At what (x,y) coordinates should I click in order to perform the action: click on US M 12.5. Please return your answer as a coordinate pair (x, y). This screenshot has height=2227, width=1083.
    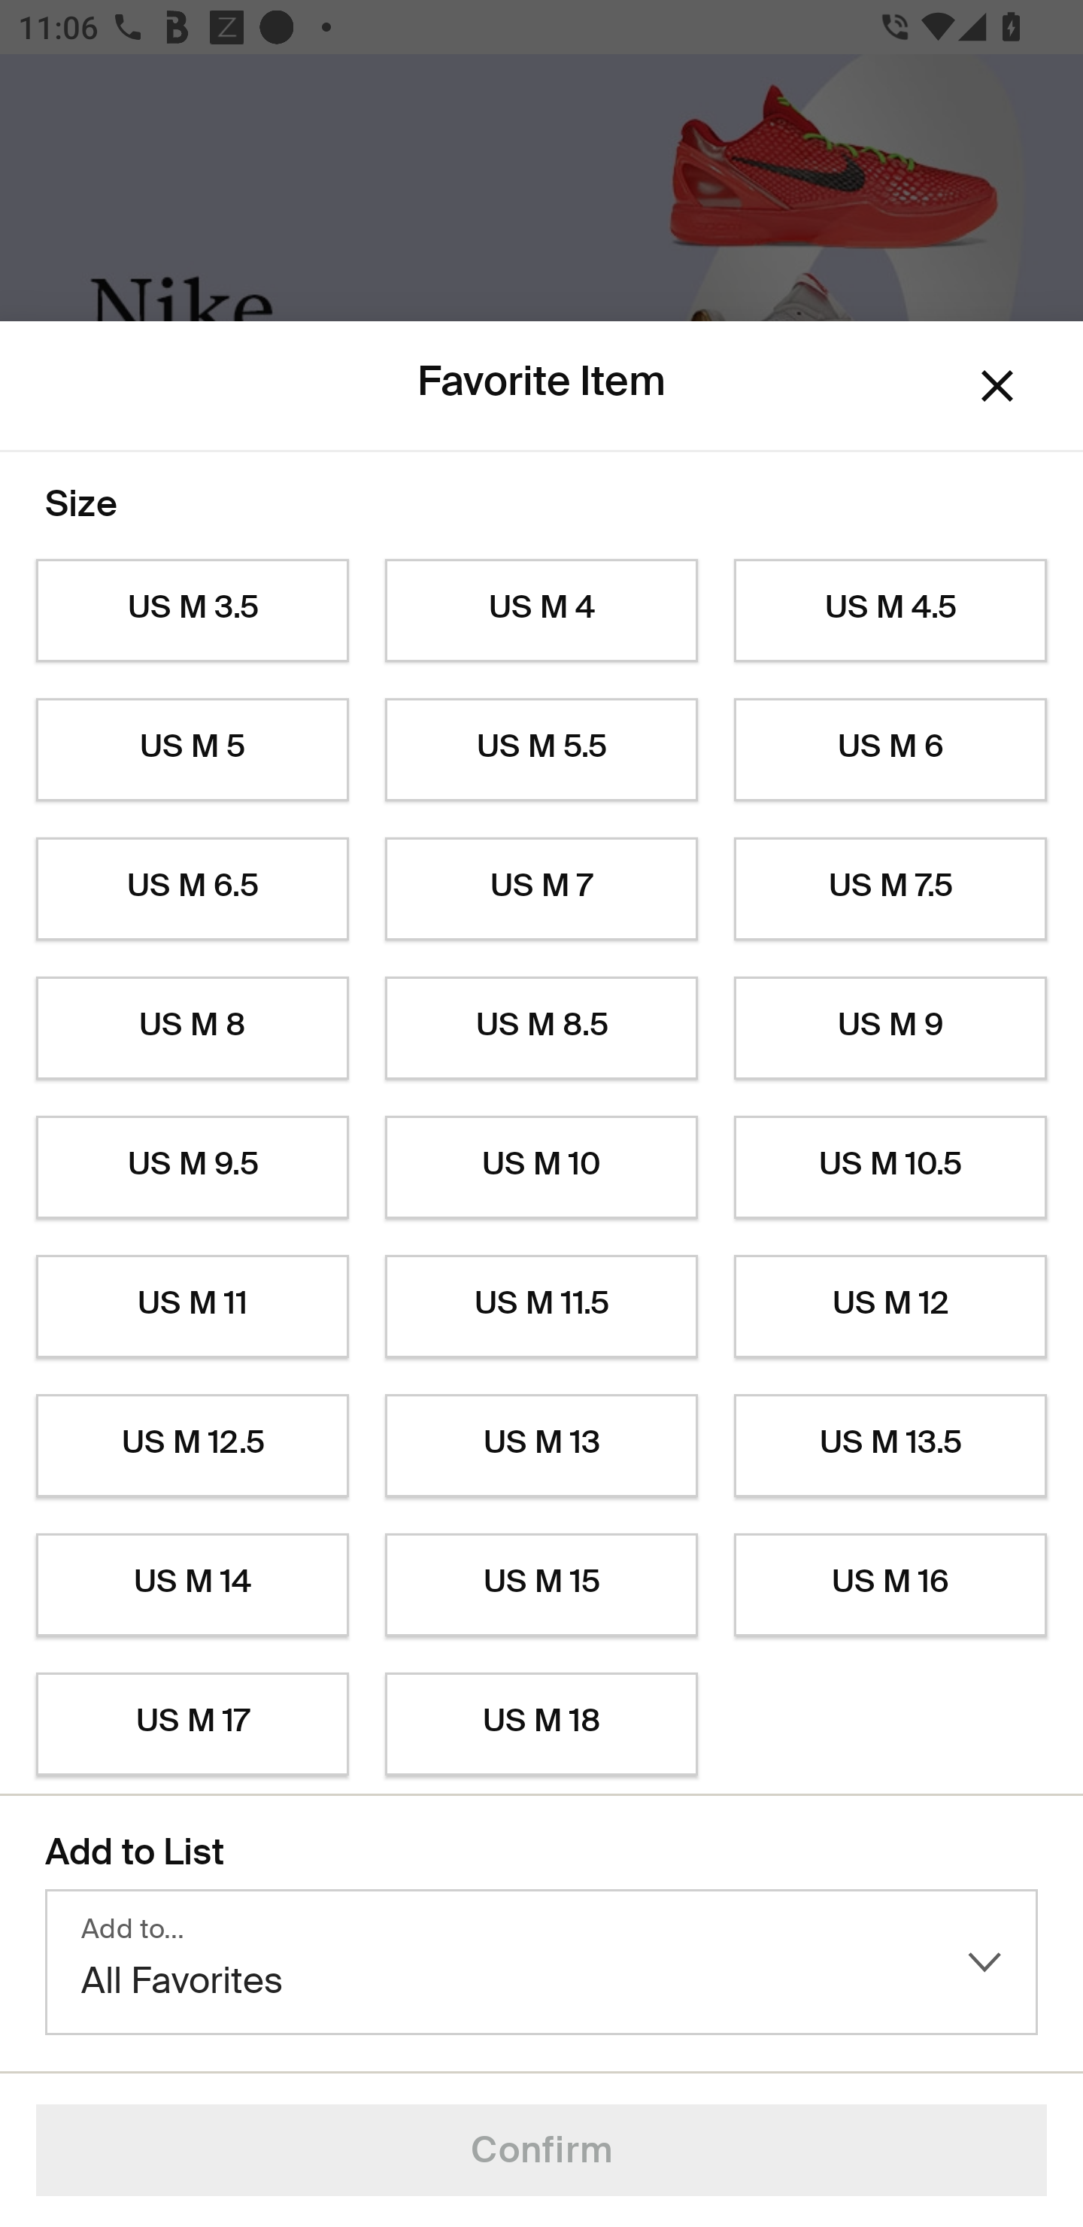
    Looking at the image, I should click on (192, 1446).